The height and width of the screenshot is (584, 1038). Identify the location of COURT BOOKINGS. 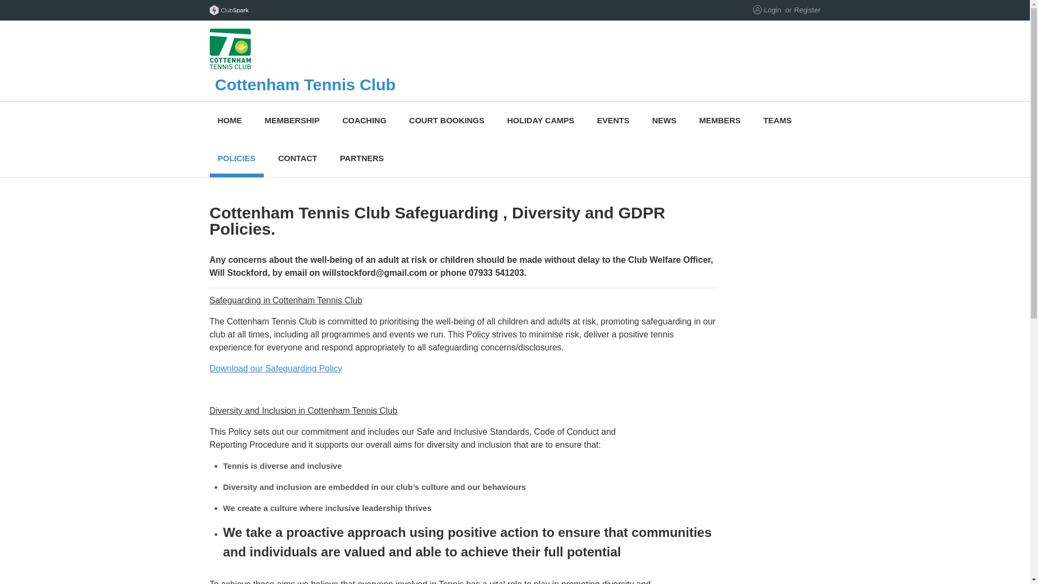
(447, 120).